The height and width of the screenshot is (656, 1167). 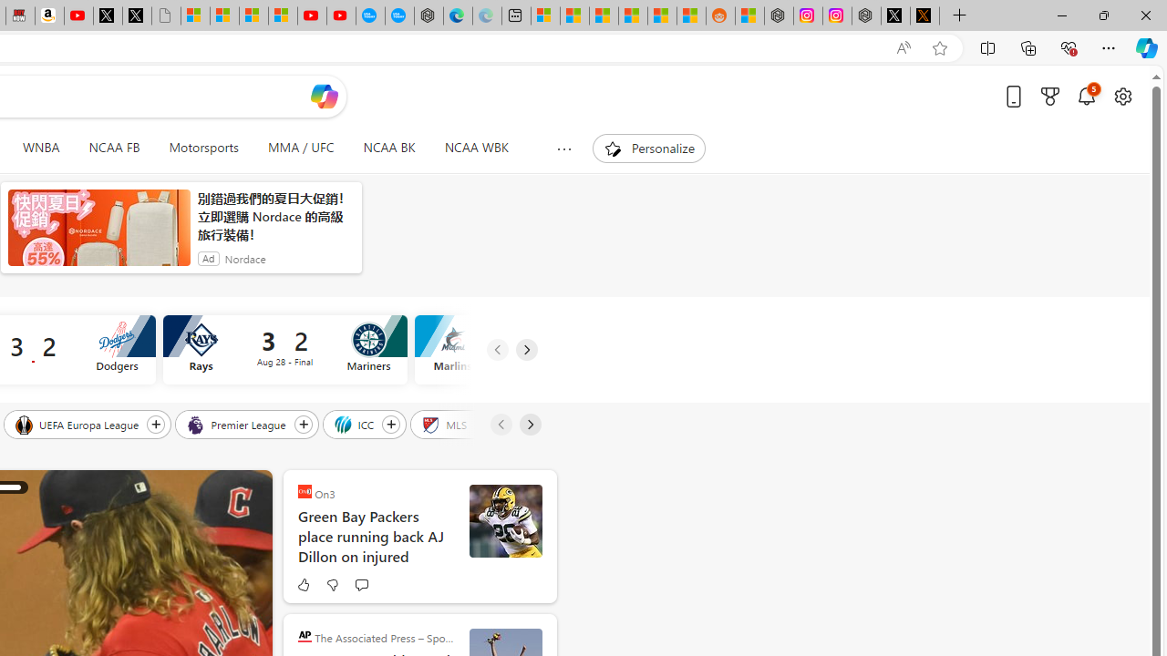 I want to click on Shanghai, China hourly forecast | Microsoft Weather, so click(x=604, y=16).